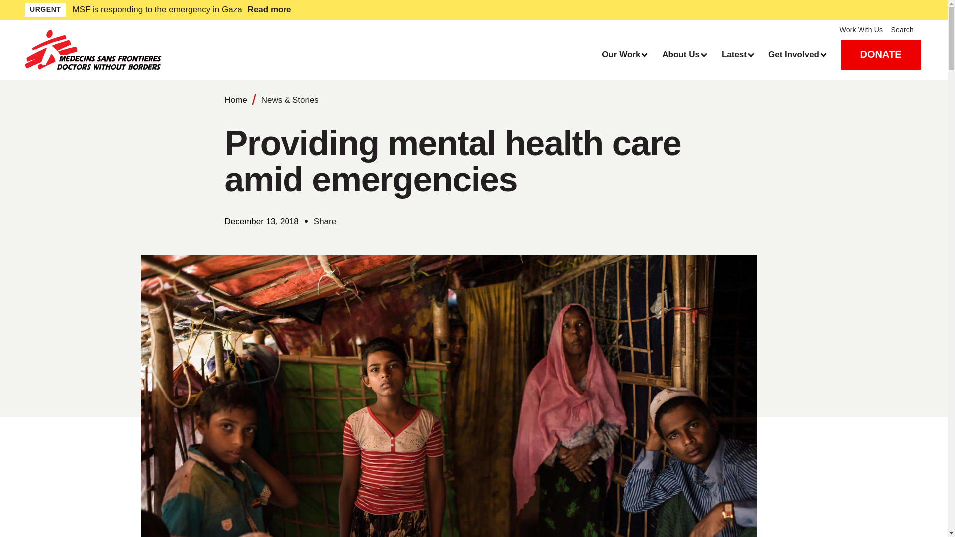  Describe the element at coordinates (684, 55) in the screenshot. I see `About Us` at that location.